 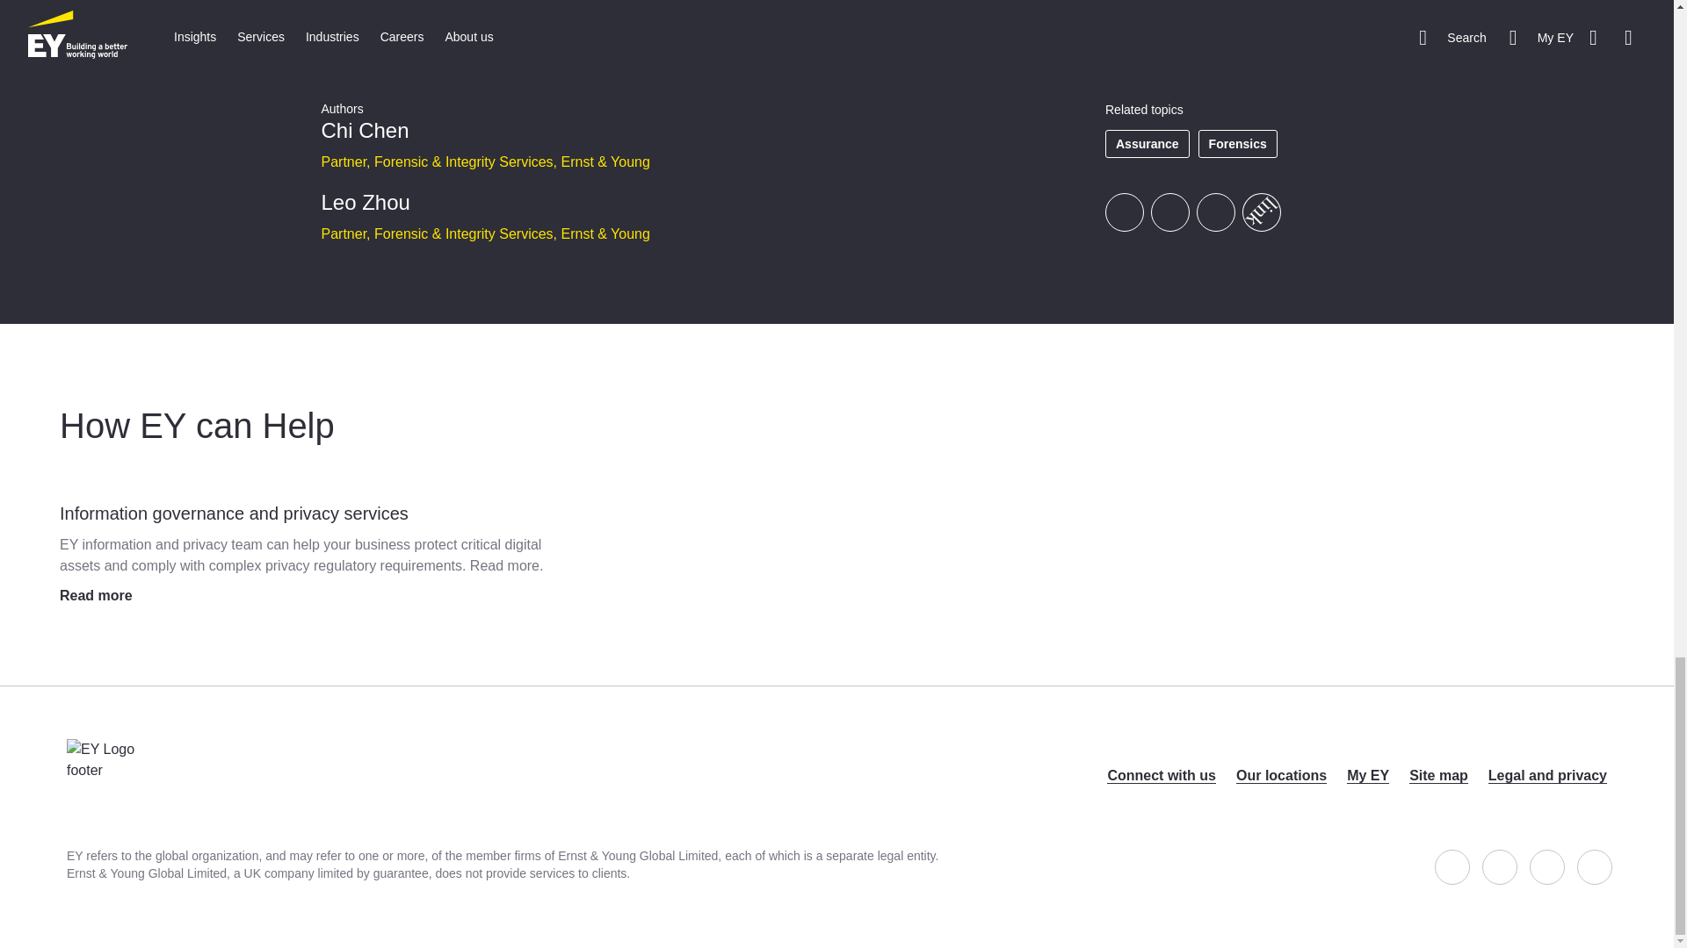 I want to click on Open X profile, so click(x=1500, y=866).